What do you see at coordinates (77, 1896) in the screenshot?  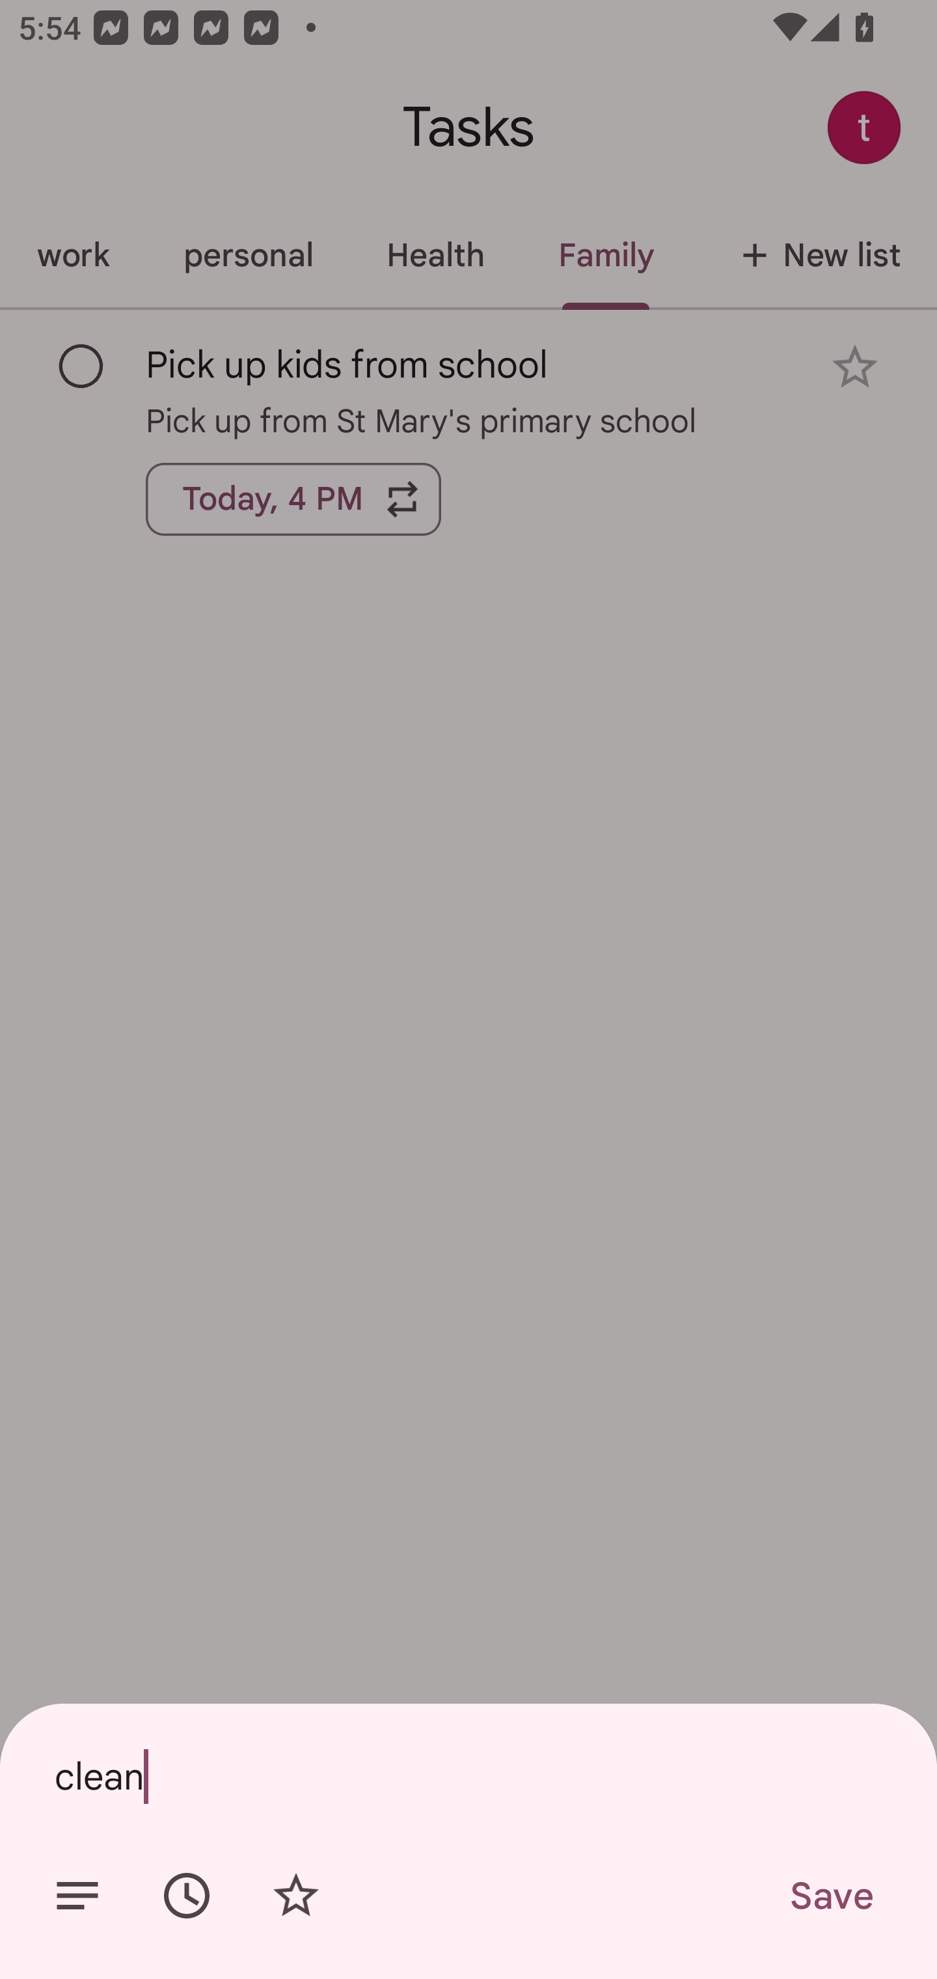 I see `Add details` at bounding box center [77, 1896].